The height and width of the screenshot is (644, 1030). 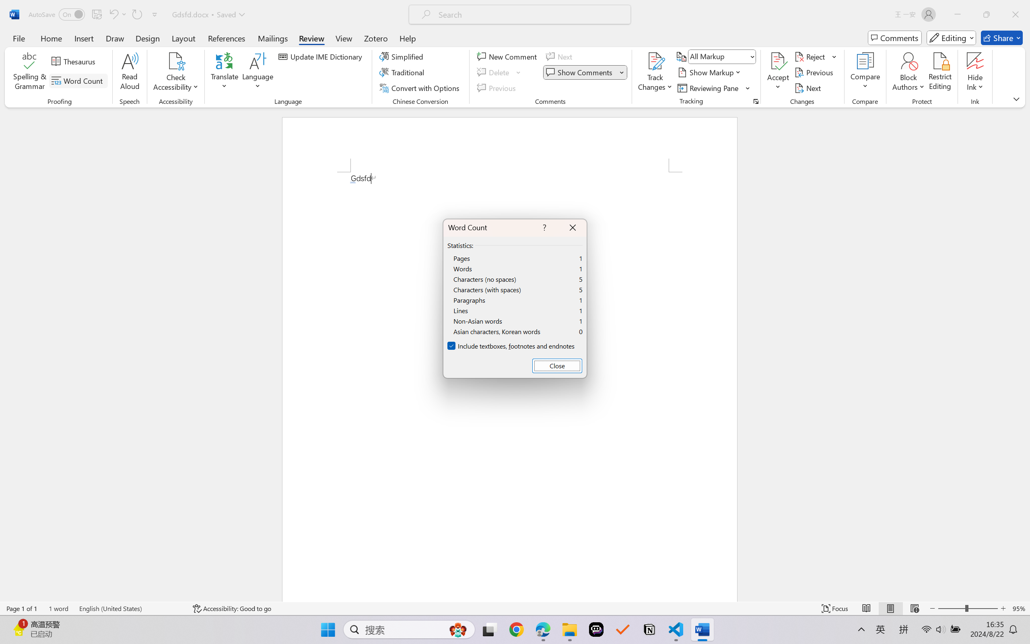 I want to click on Include textboxes, footnotes and endnotes, so click(x=511, y=346).